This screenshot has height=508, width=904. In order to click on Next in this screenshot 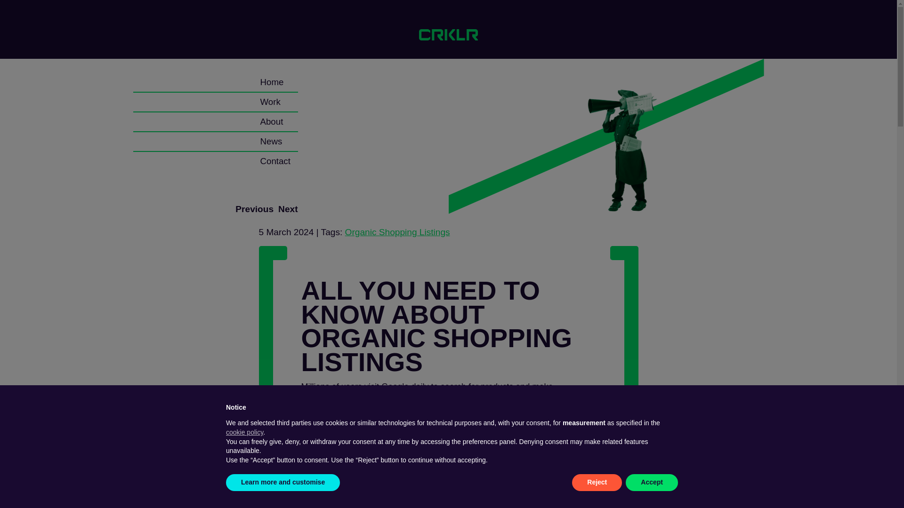, I will do `click(288, 209)`.